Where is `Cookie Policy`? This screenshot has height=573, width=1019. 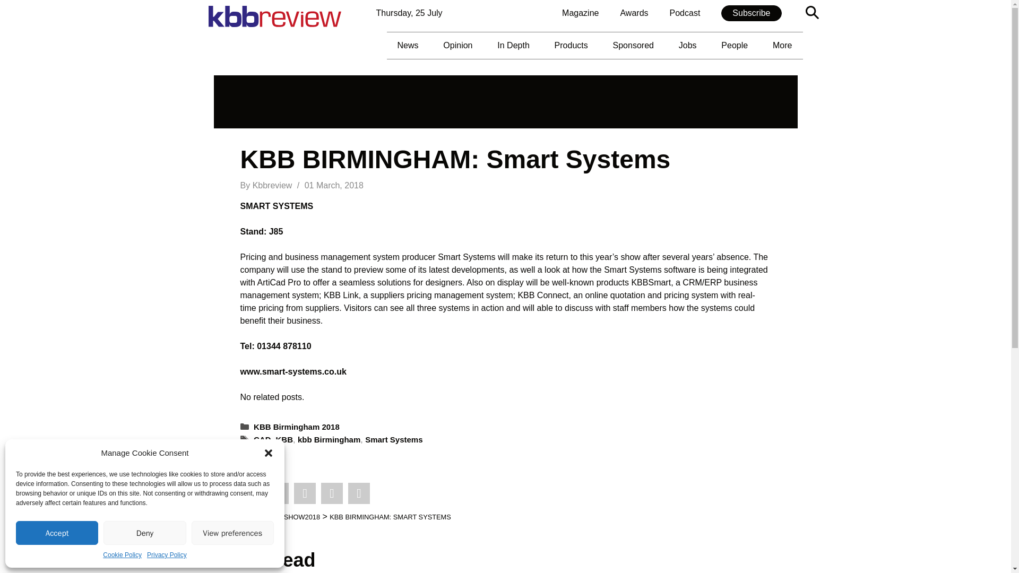 Cookie Policy is located at coordinates (122, 555).